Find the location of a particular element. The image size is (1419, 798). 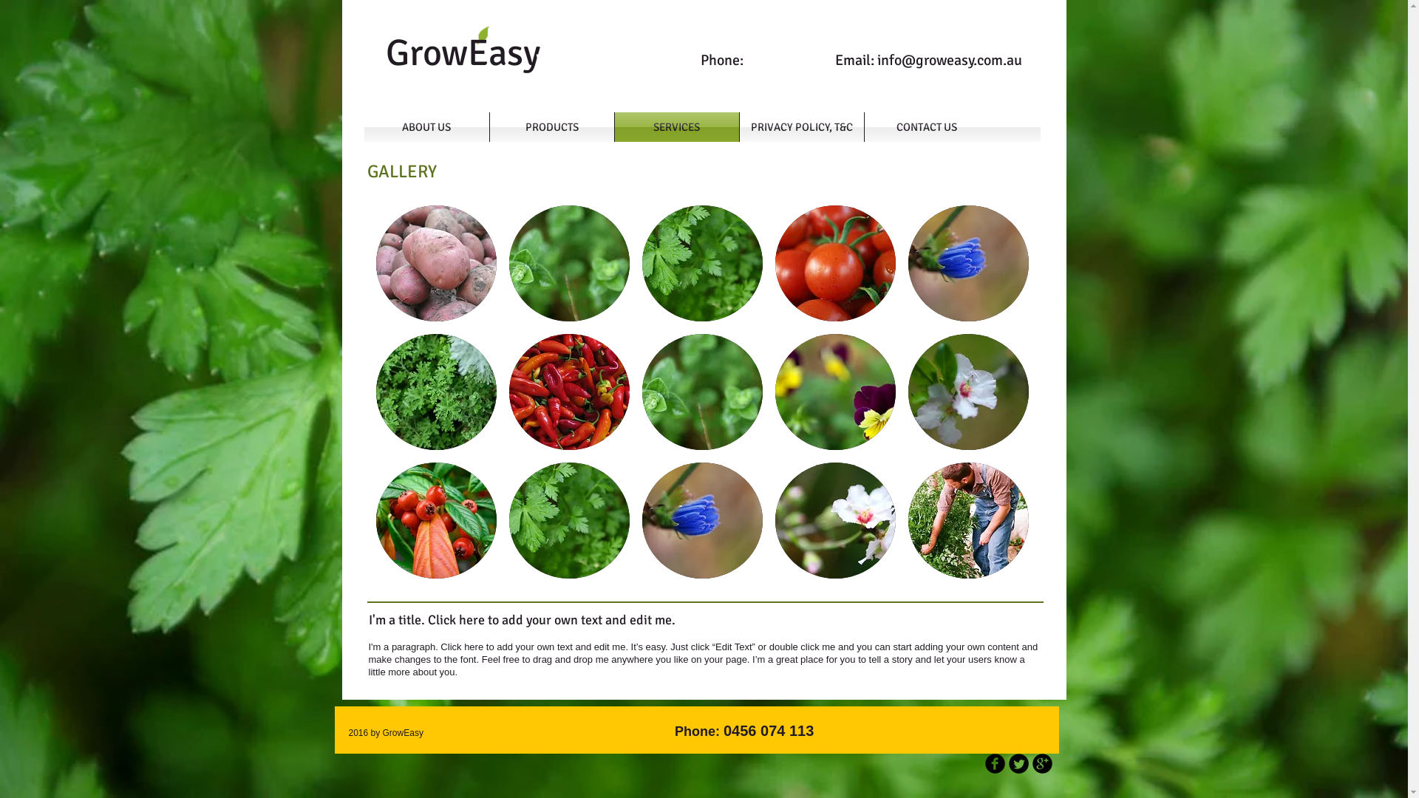

CONTACT US is located at coordinates (927, 127).